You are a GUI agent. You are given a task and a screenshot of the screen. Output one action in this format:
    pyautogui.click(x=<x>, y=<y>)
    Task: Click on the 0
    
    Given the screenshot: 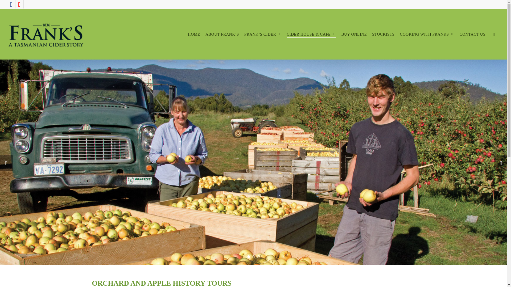 What is the action you would take?
    pyautogui.click(x=505, y=37)
    